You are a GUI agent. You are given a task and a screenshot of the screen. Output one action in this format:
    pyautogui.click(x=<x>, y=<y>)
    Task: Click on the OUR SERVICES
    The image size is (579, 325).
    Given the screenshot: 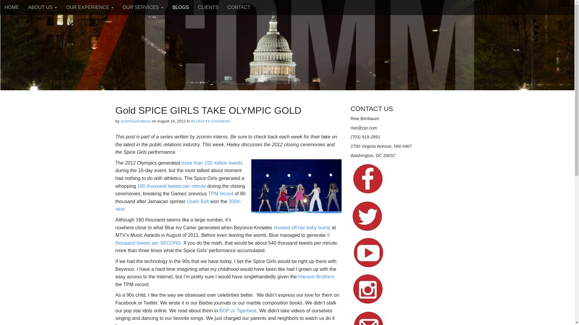 What is the action you would take?
    pyautogui.click(x=143, y=7)
    